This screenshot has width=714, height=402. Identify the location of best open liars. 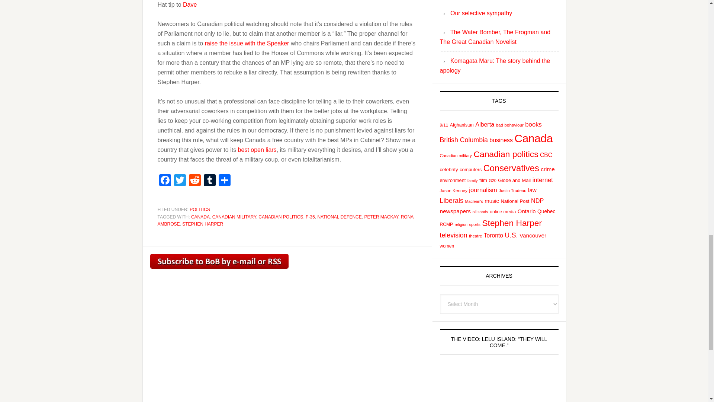
(257, 150).